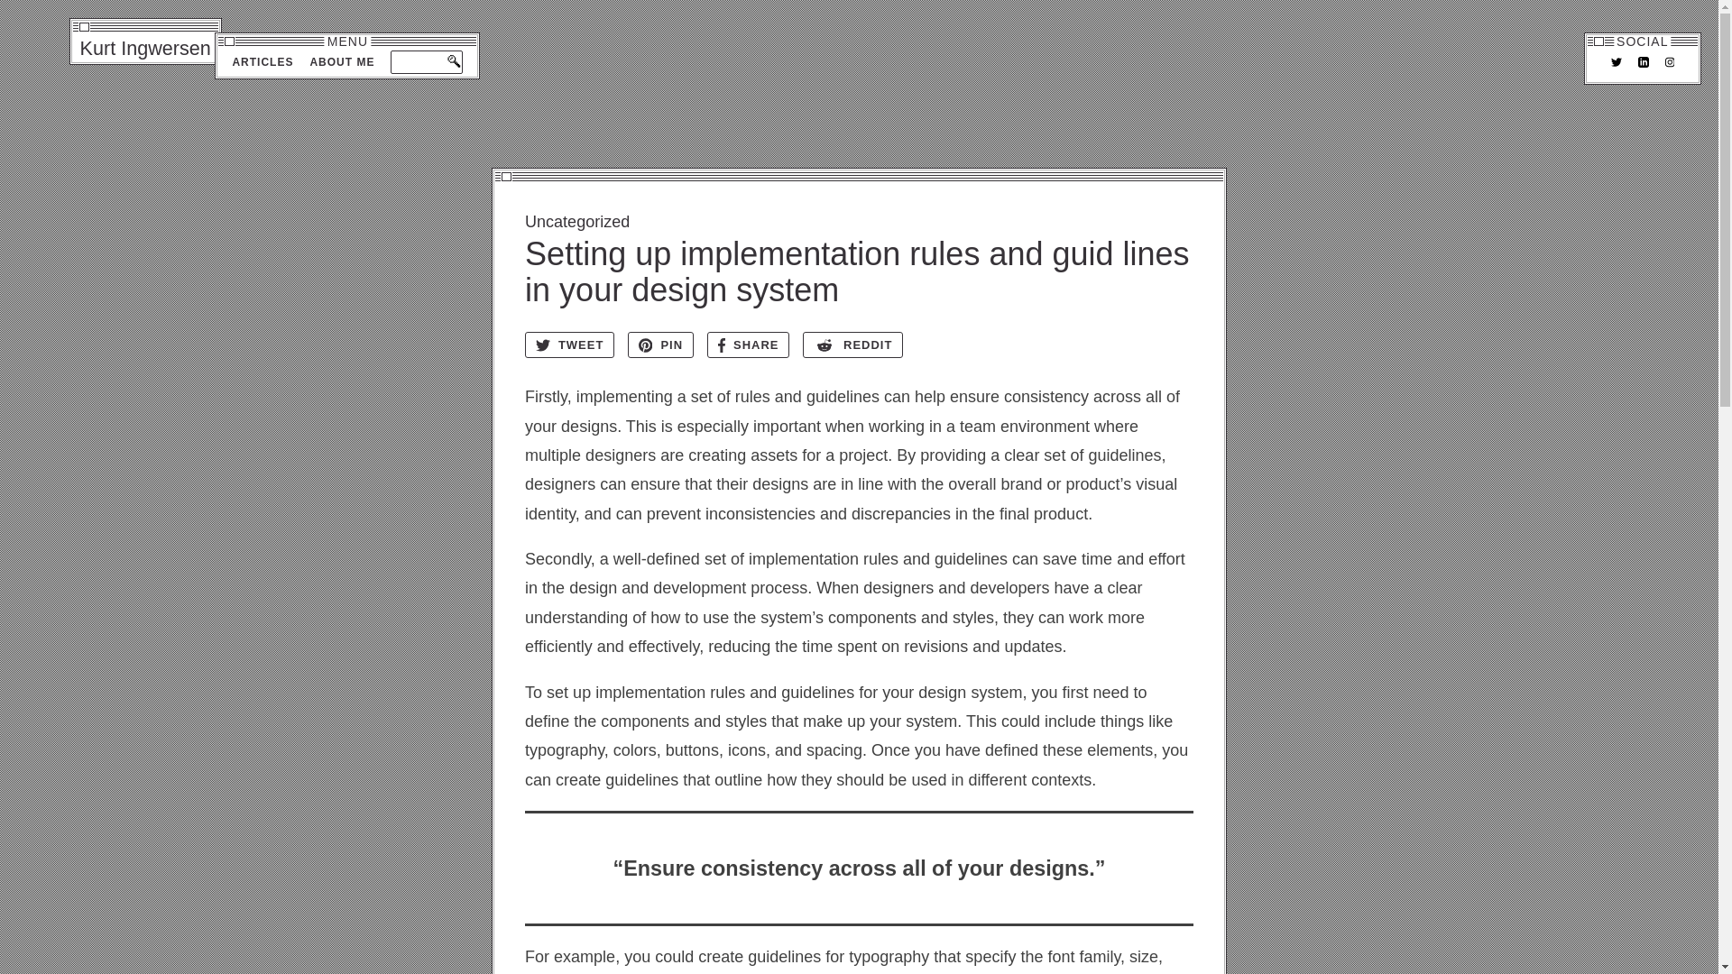  Describe the element at coordinates (146, 49) in the screenshot. I see `Kurt Ingwersen` at that location.